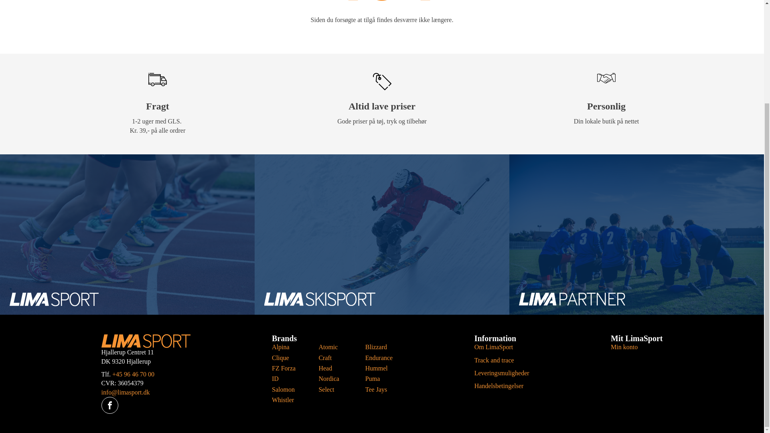 This screenshot has height=433, width=770. What do you see at coordinates (499, 386) in the screenshot?
I see `Handelsbetingelser` at bounding box center [499, 386].